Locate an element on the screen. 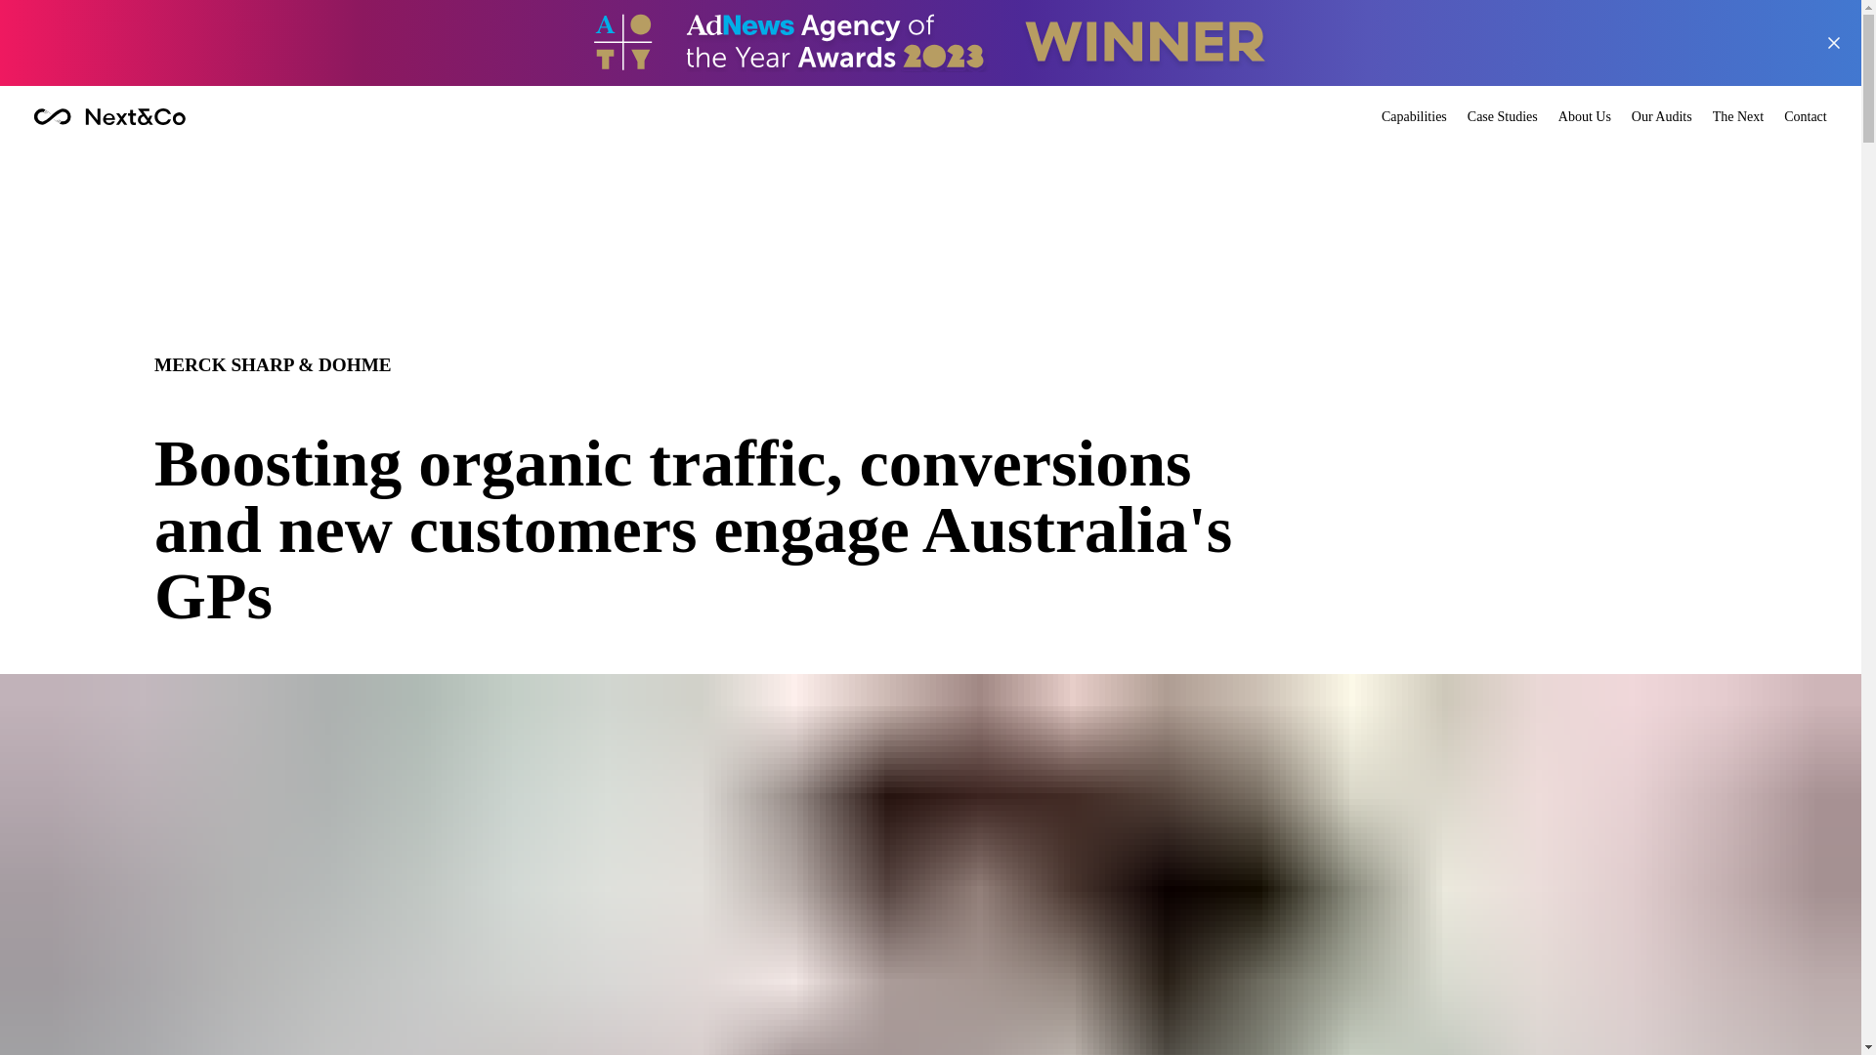  About Us is located at coordinates (1585, 117).